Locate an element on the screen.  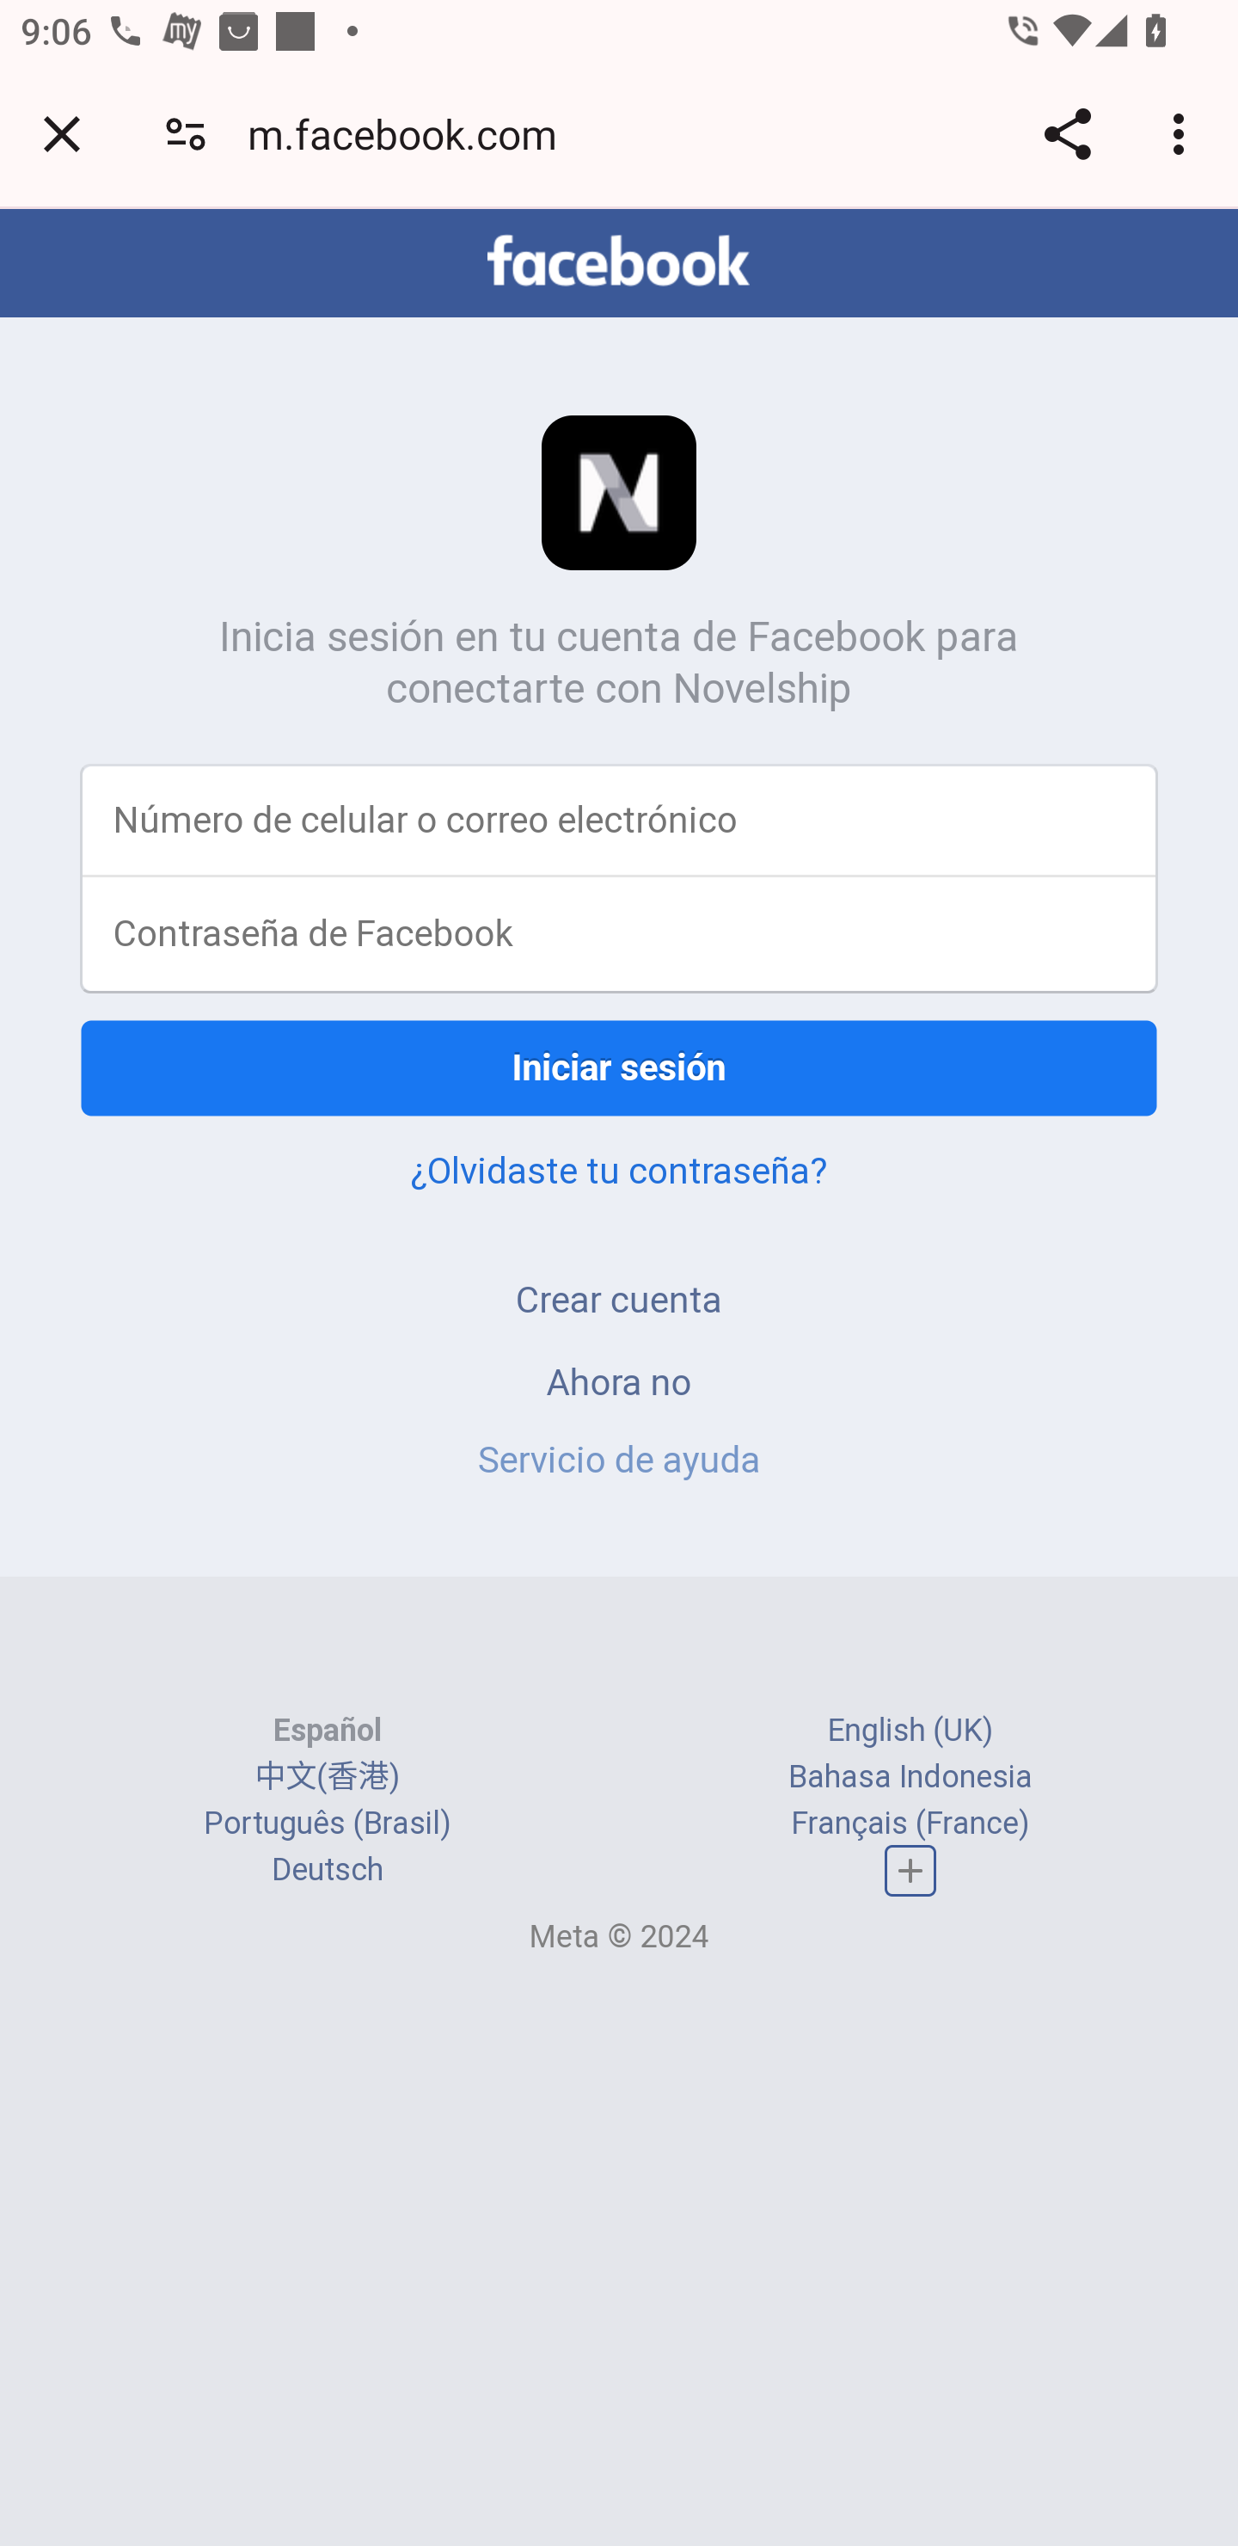
Bahasa Indonesia is located at coordinates (910, 1775).